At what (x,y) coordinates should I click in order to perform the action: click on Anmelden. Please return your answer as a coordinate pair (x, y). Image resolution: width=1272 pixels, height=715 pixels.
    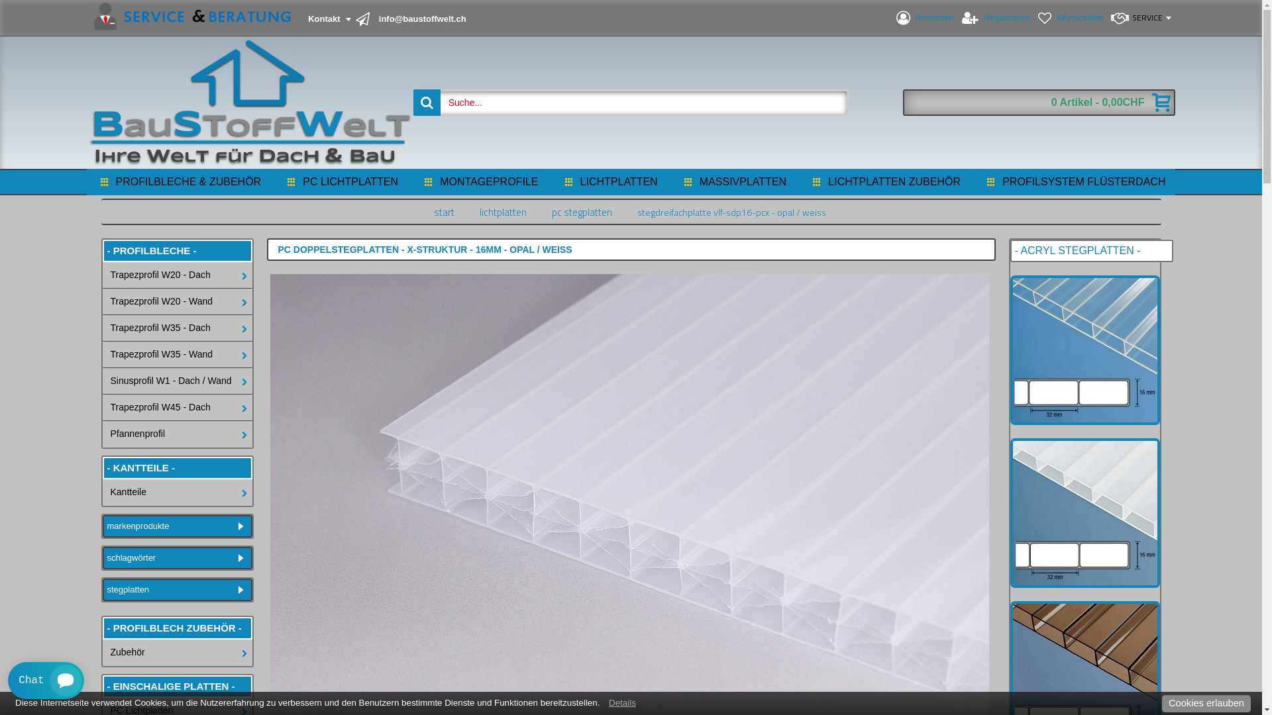
    Looking at the image, I should click on (925, 19).